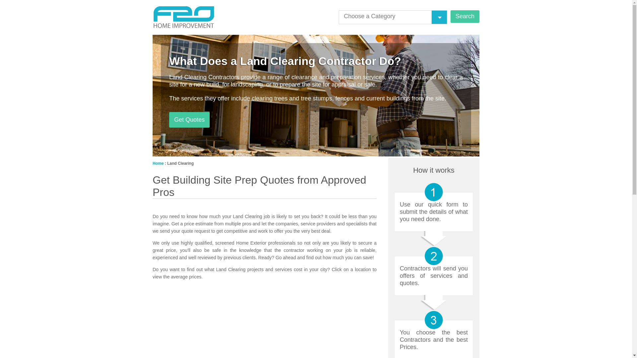 The height and width of the screenshot is (358, 637). I want to click on Search, so click(465, 17).